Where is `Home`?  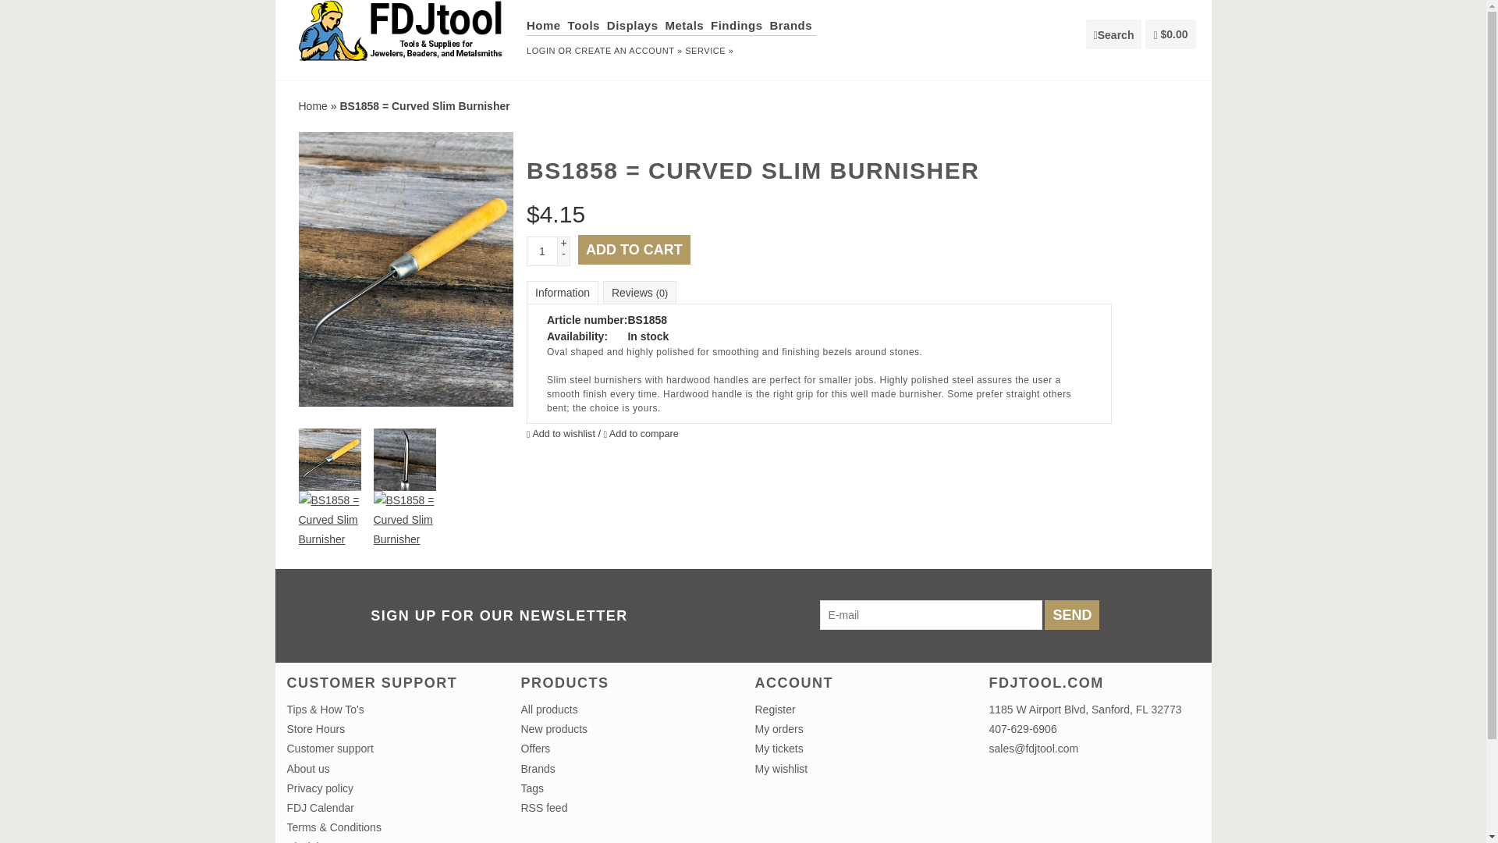
Home is located at coordinates (545, 25).